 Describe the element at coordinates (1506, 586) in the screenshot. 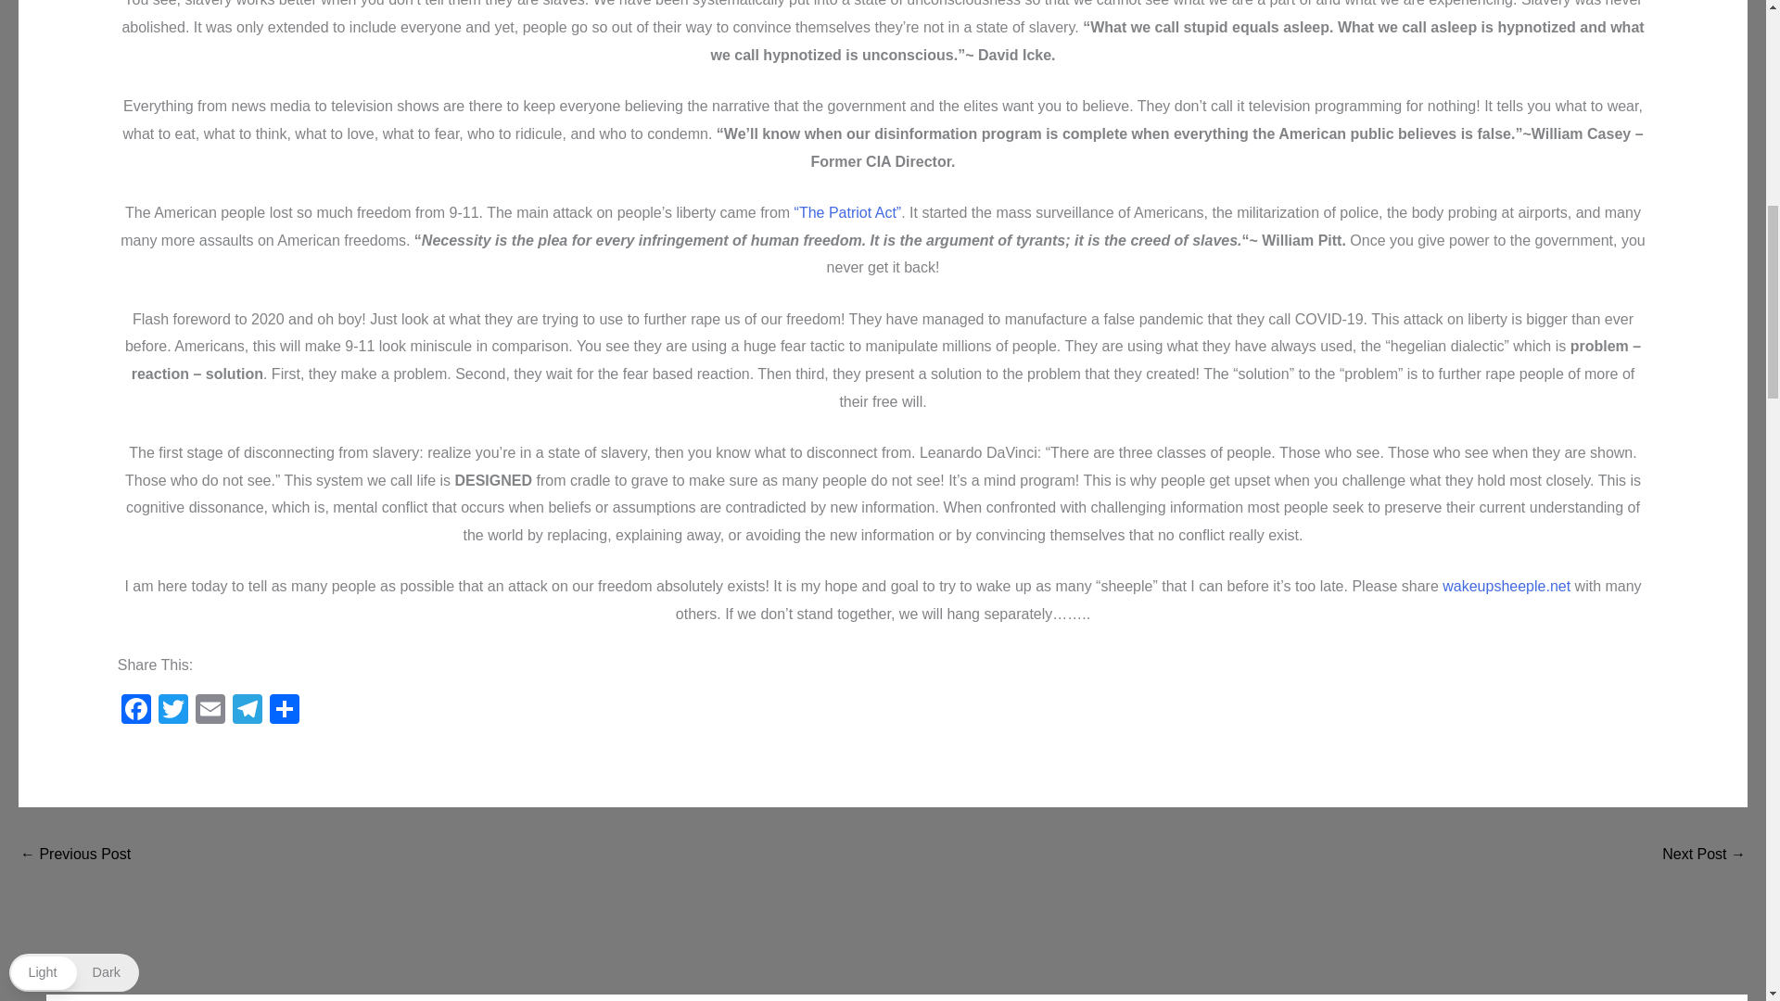

I see `wakeupsheeple.net` at that location.